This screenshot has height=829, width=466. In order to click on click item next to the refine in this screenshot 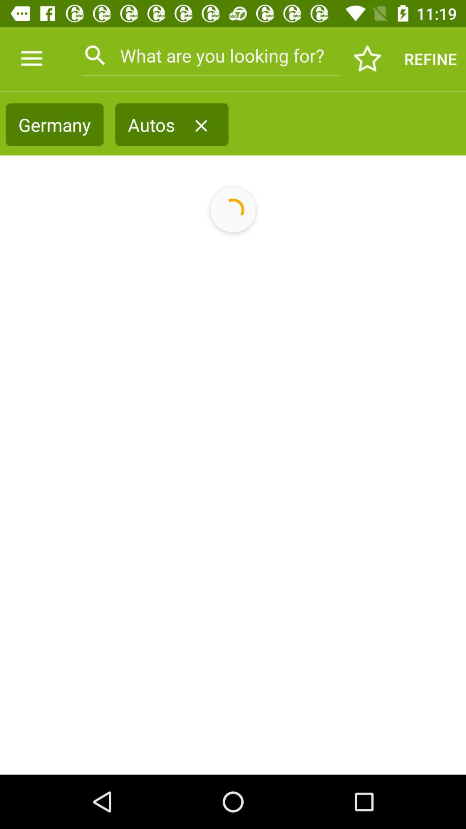, I will do `click(368, 59)`.